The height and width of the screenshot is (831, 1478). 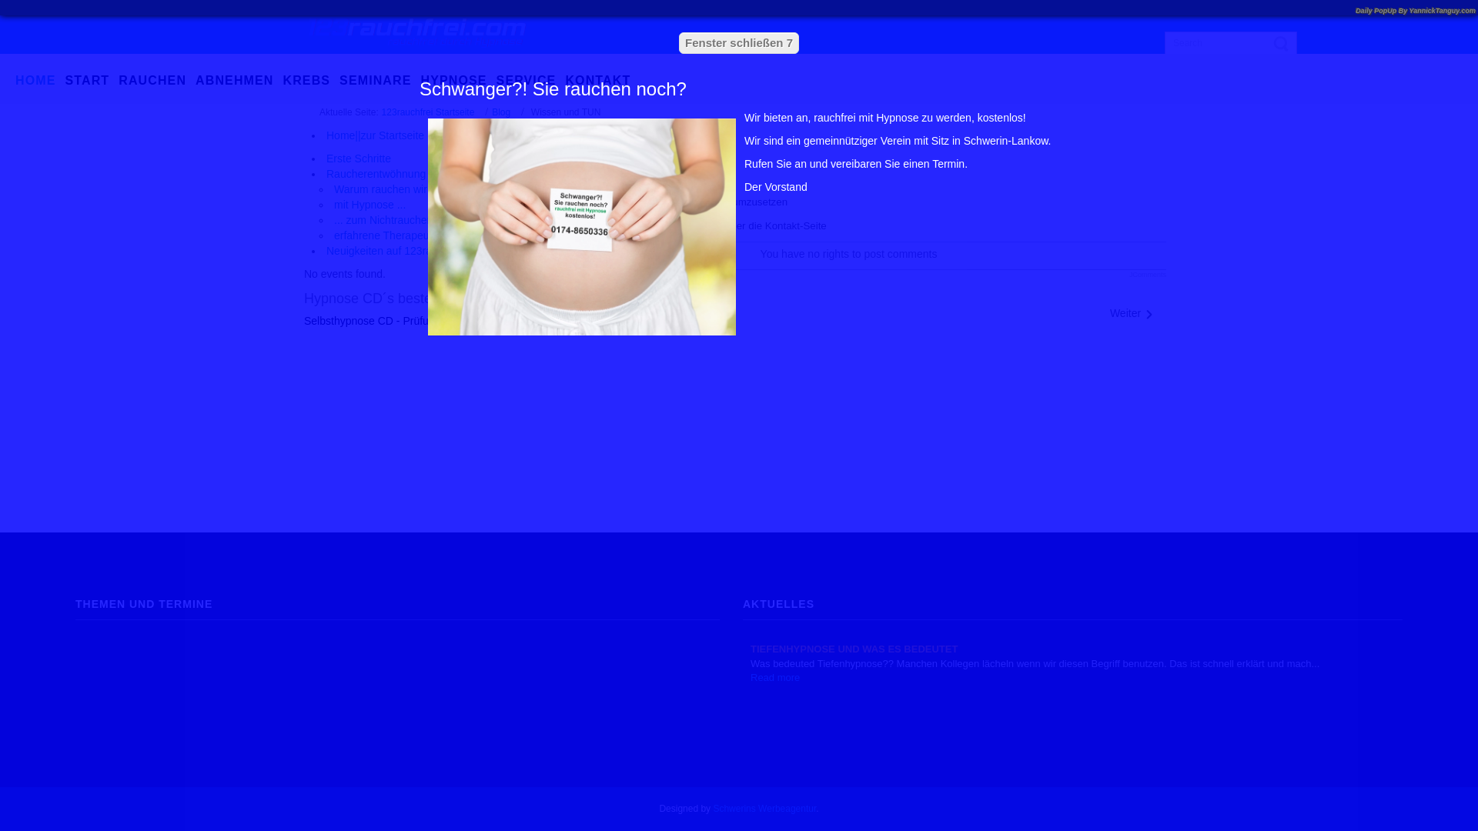 What do you see at coordinates (380, 82) in the screenshot?
I see `SEMINARE` at bounding box center [380, 82].